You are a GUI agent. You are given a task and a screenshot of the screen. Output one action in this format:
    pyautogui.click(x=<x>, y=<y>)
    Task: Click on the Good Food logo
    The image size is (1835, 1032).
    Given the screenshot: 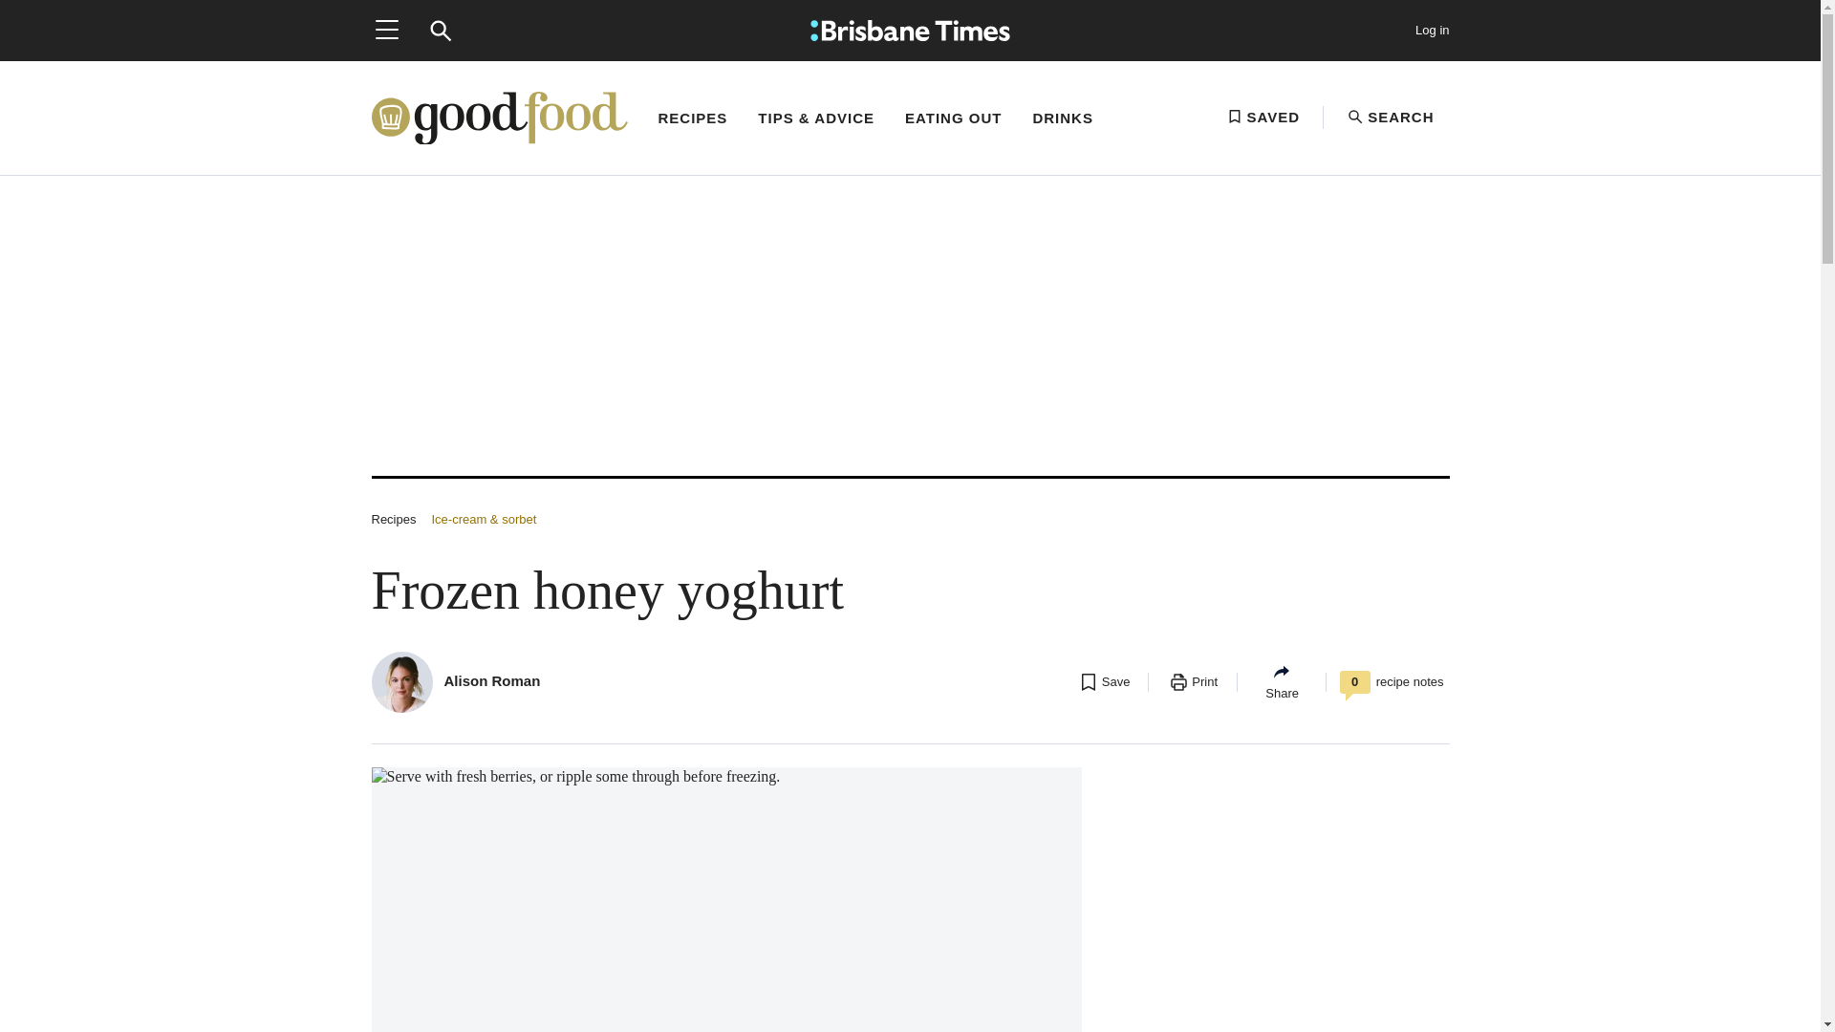 What is the action you would take?
    pyautogui.click(x=499, y=118)
    